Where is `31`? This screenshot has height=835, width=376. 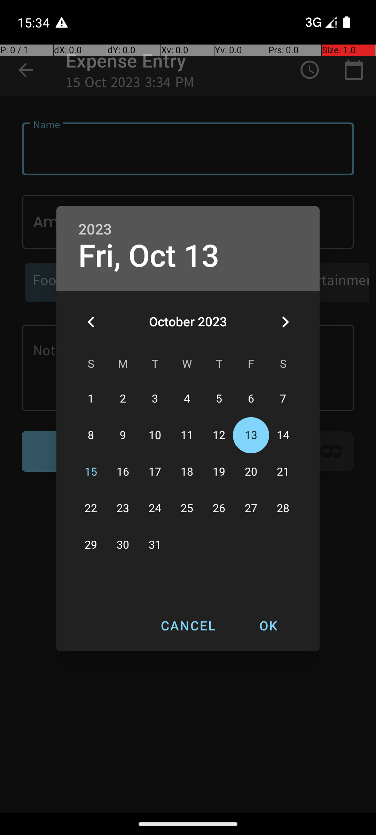
31 is located at coordinates (155, 545).